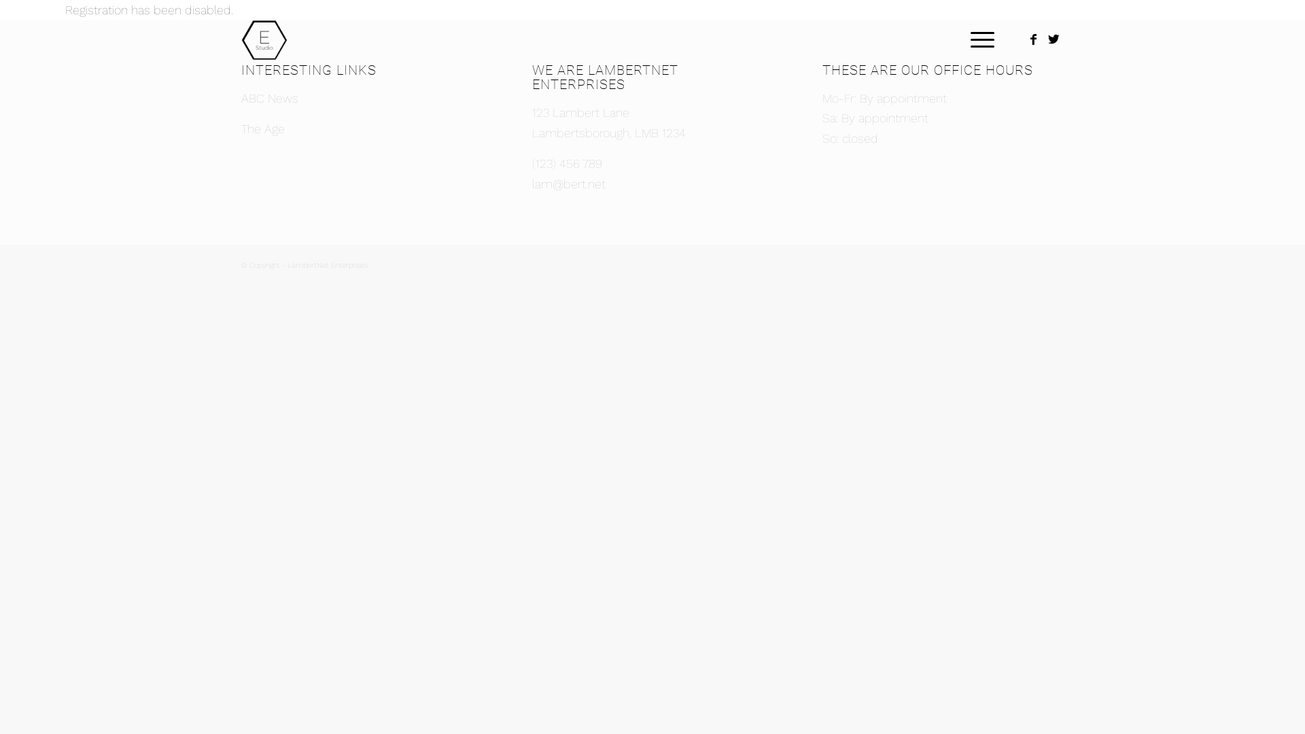  What do you see at coordinates (569, 183) in the screenshot?
I see `lam@bert.net` at bounding box center [569, 183].